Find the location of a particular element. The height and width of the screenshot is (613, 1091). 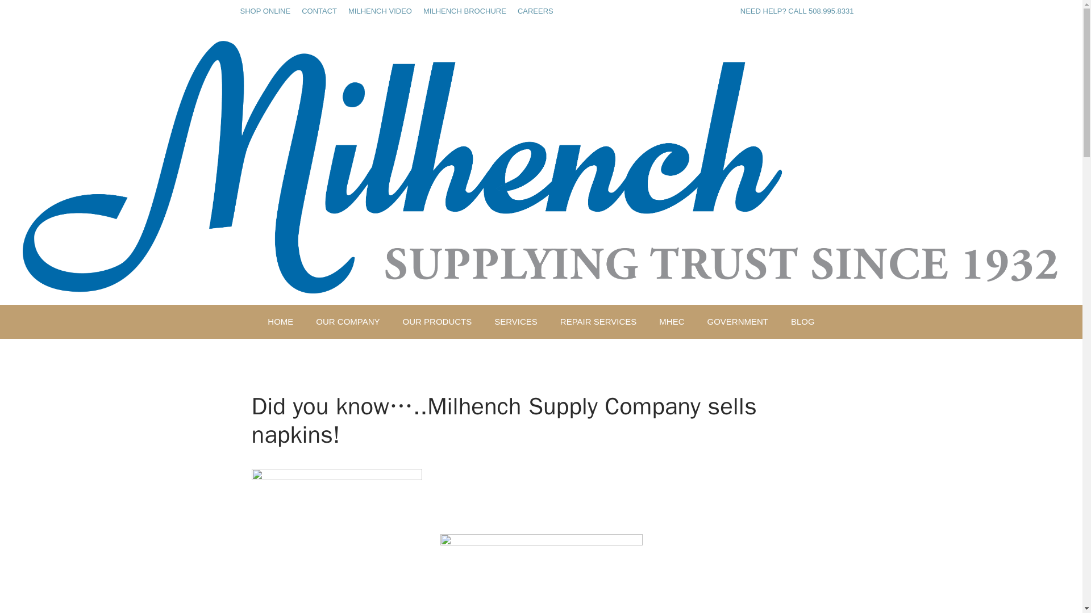

CONTACT is located at coordinates (319, 11).